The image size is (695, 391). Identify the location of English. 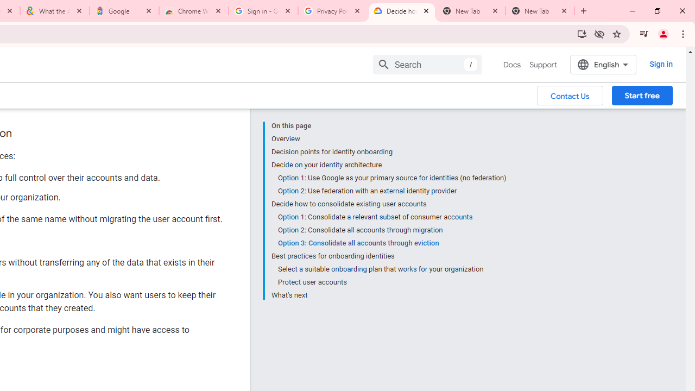
(603, 64).